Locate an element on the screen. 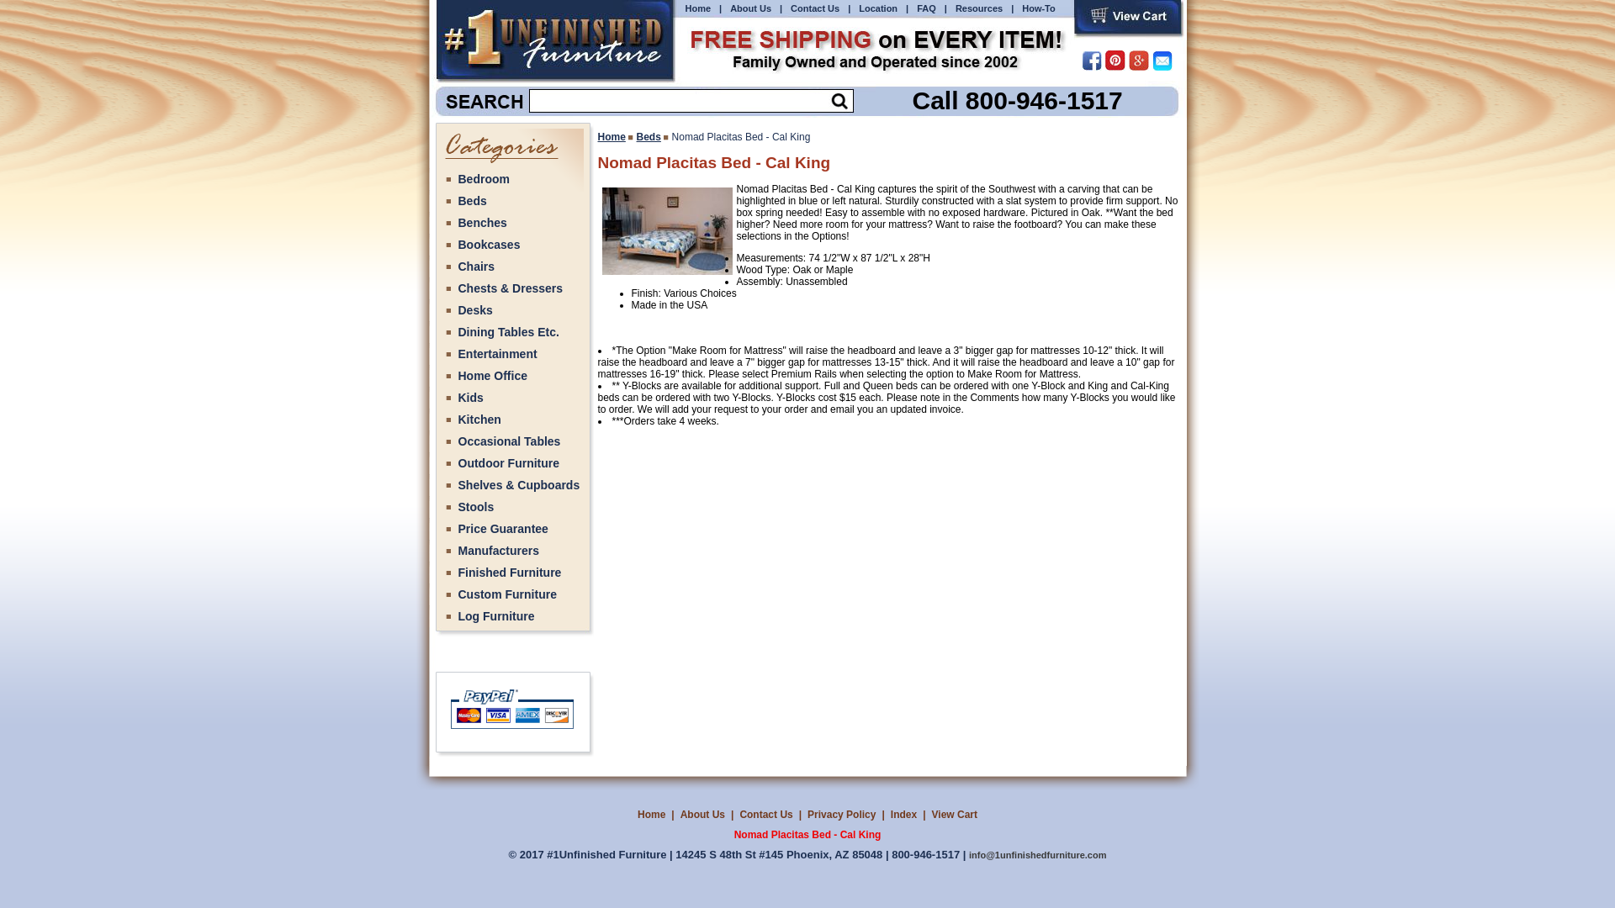  Contact Us is located at coordinates (765, 815).